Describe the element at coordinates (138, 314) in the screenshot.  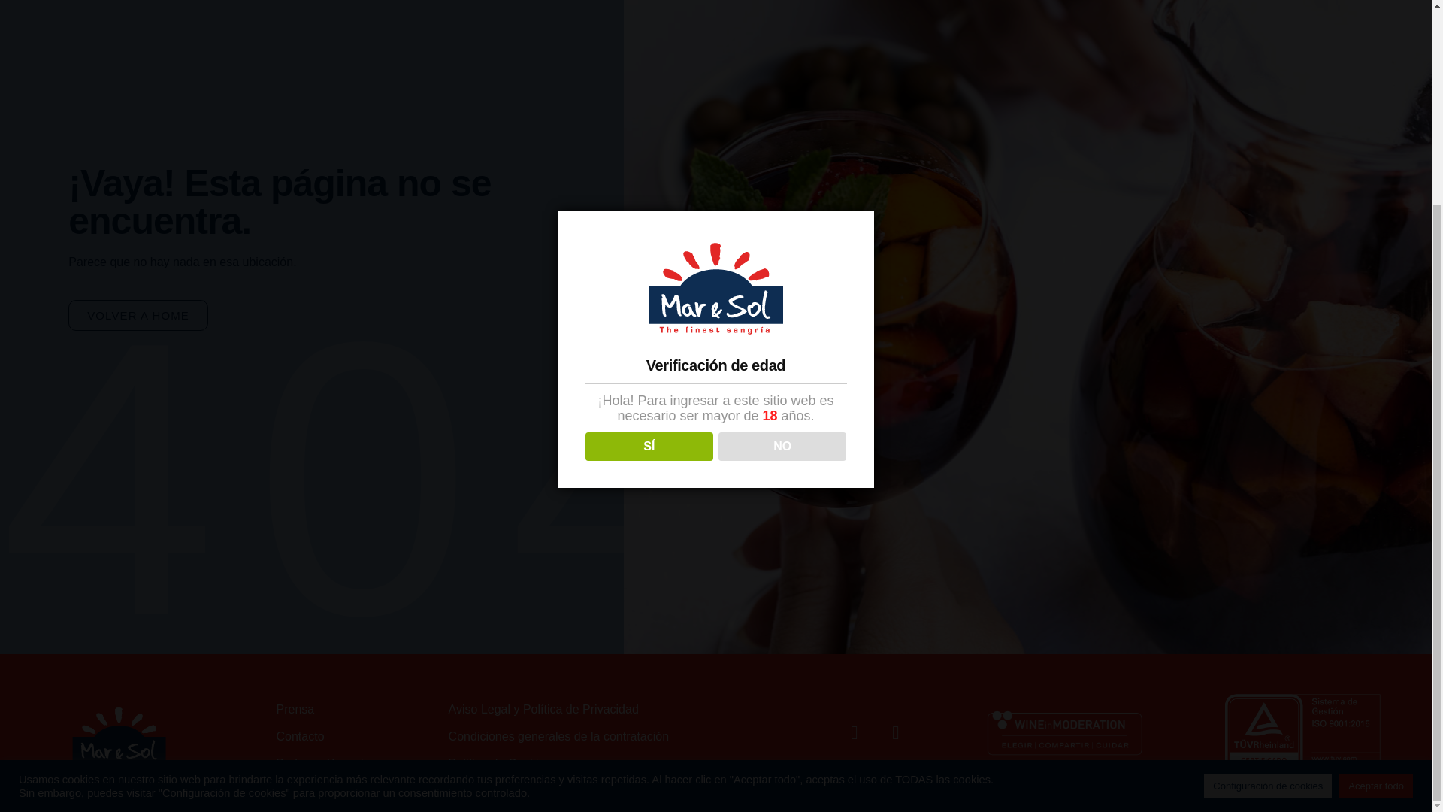
I see `VOLVER A HOME` at that location.